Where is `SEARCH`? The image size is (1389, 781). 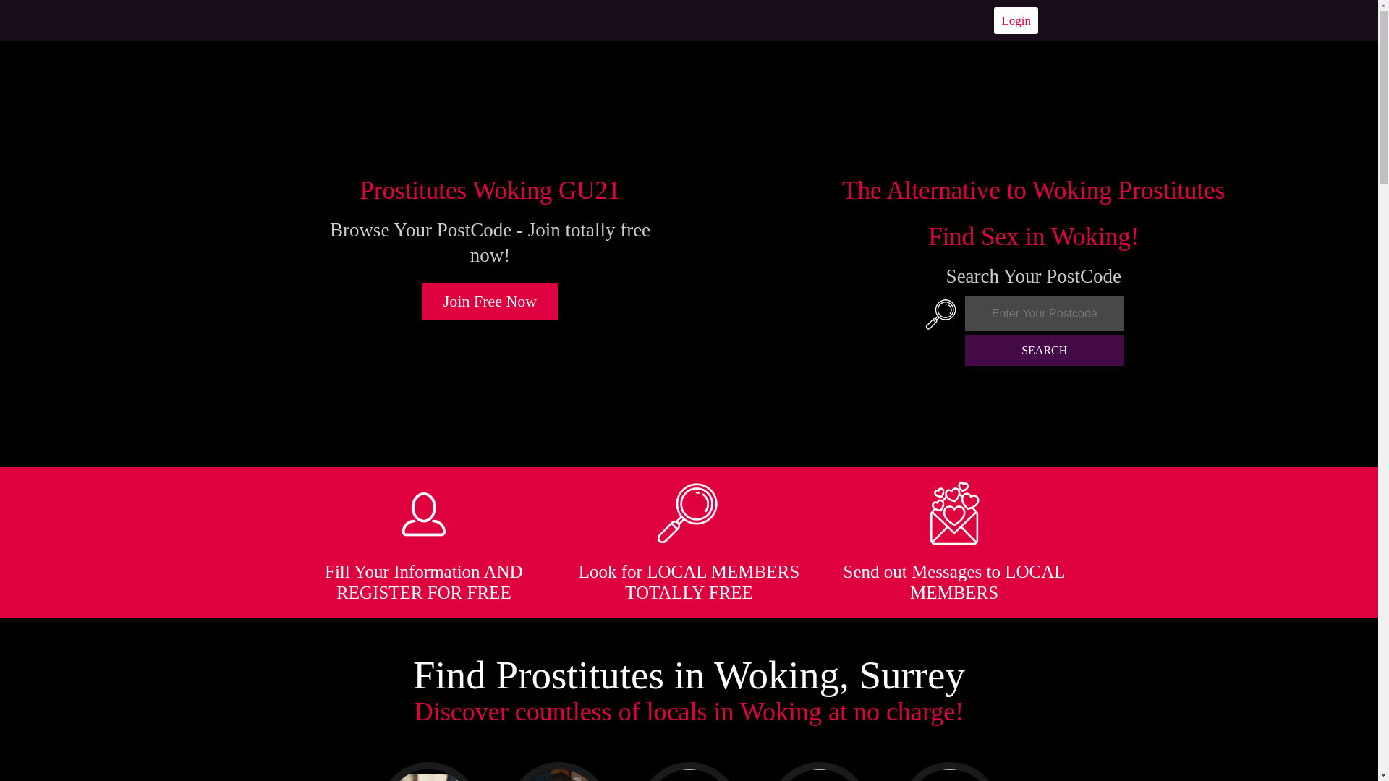 SEARCH is located at coordinates (1045, 350).